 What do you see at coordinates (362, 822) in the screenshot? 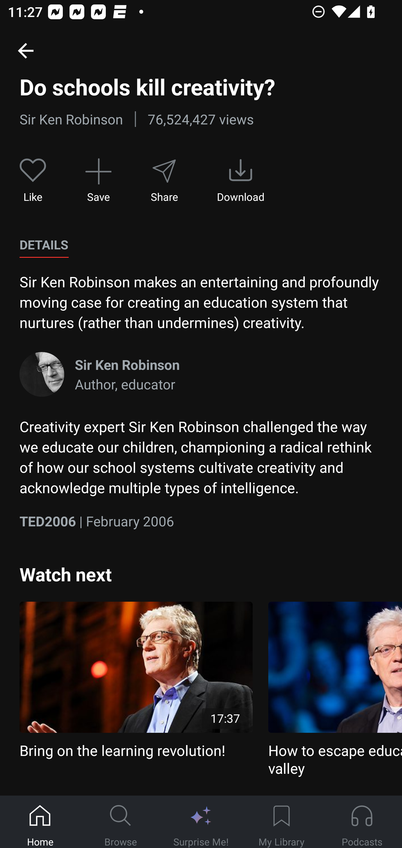
I see `Podcasts` at bounding box center [362, 822].